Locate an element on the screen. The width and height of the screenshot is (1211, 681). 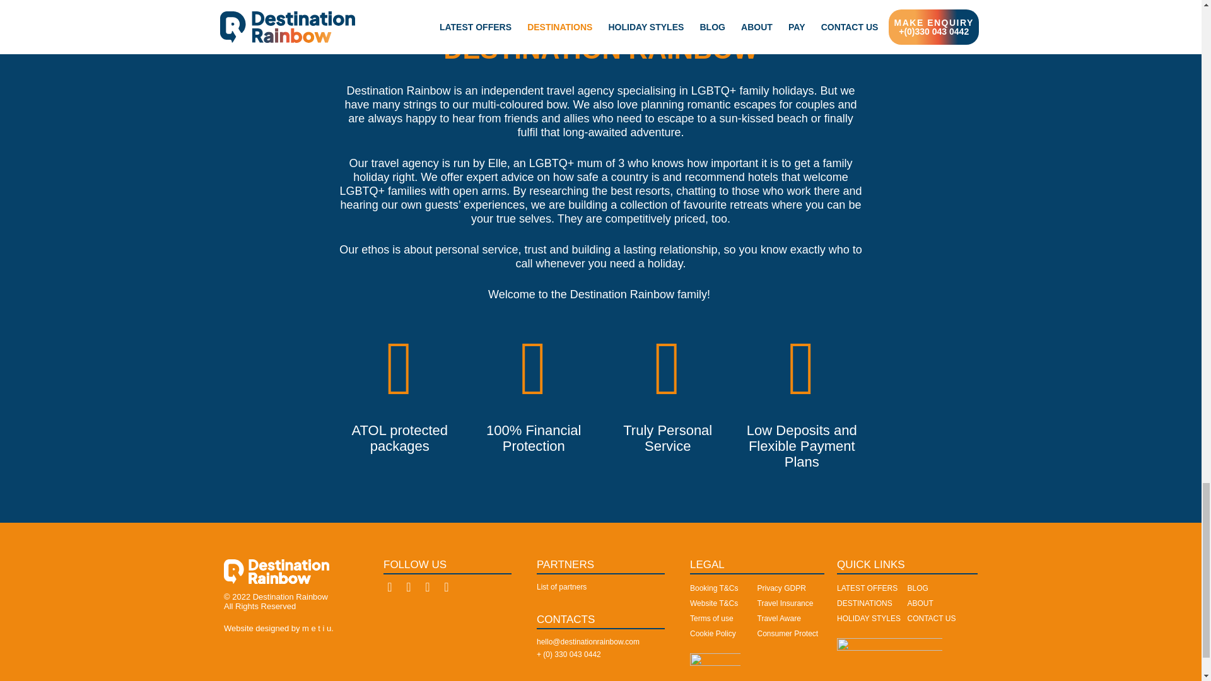
LATEST OFFERS is located at coordinates (867, 588).